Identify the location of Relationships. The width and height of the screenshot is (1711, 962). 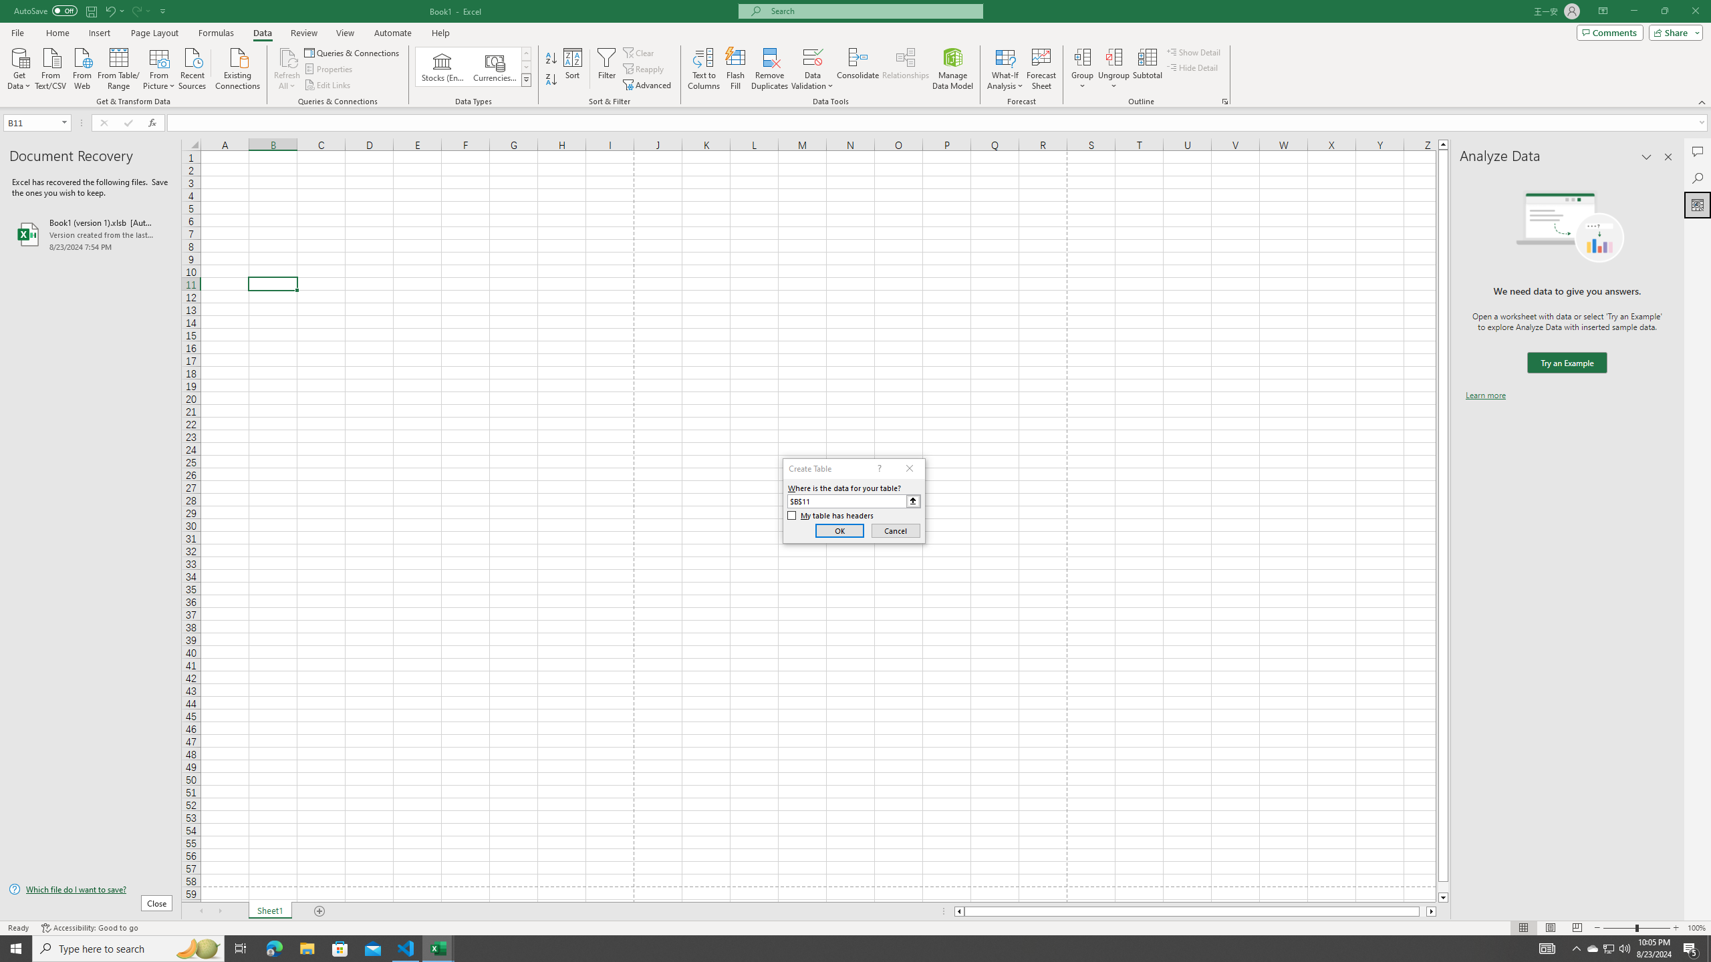
(906, 69).